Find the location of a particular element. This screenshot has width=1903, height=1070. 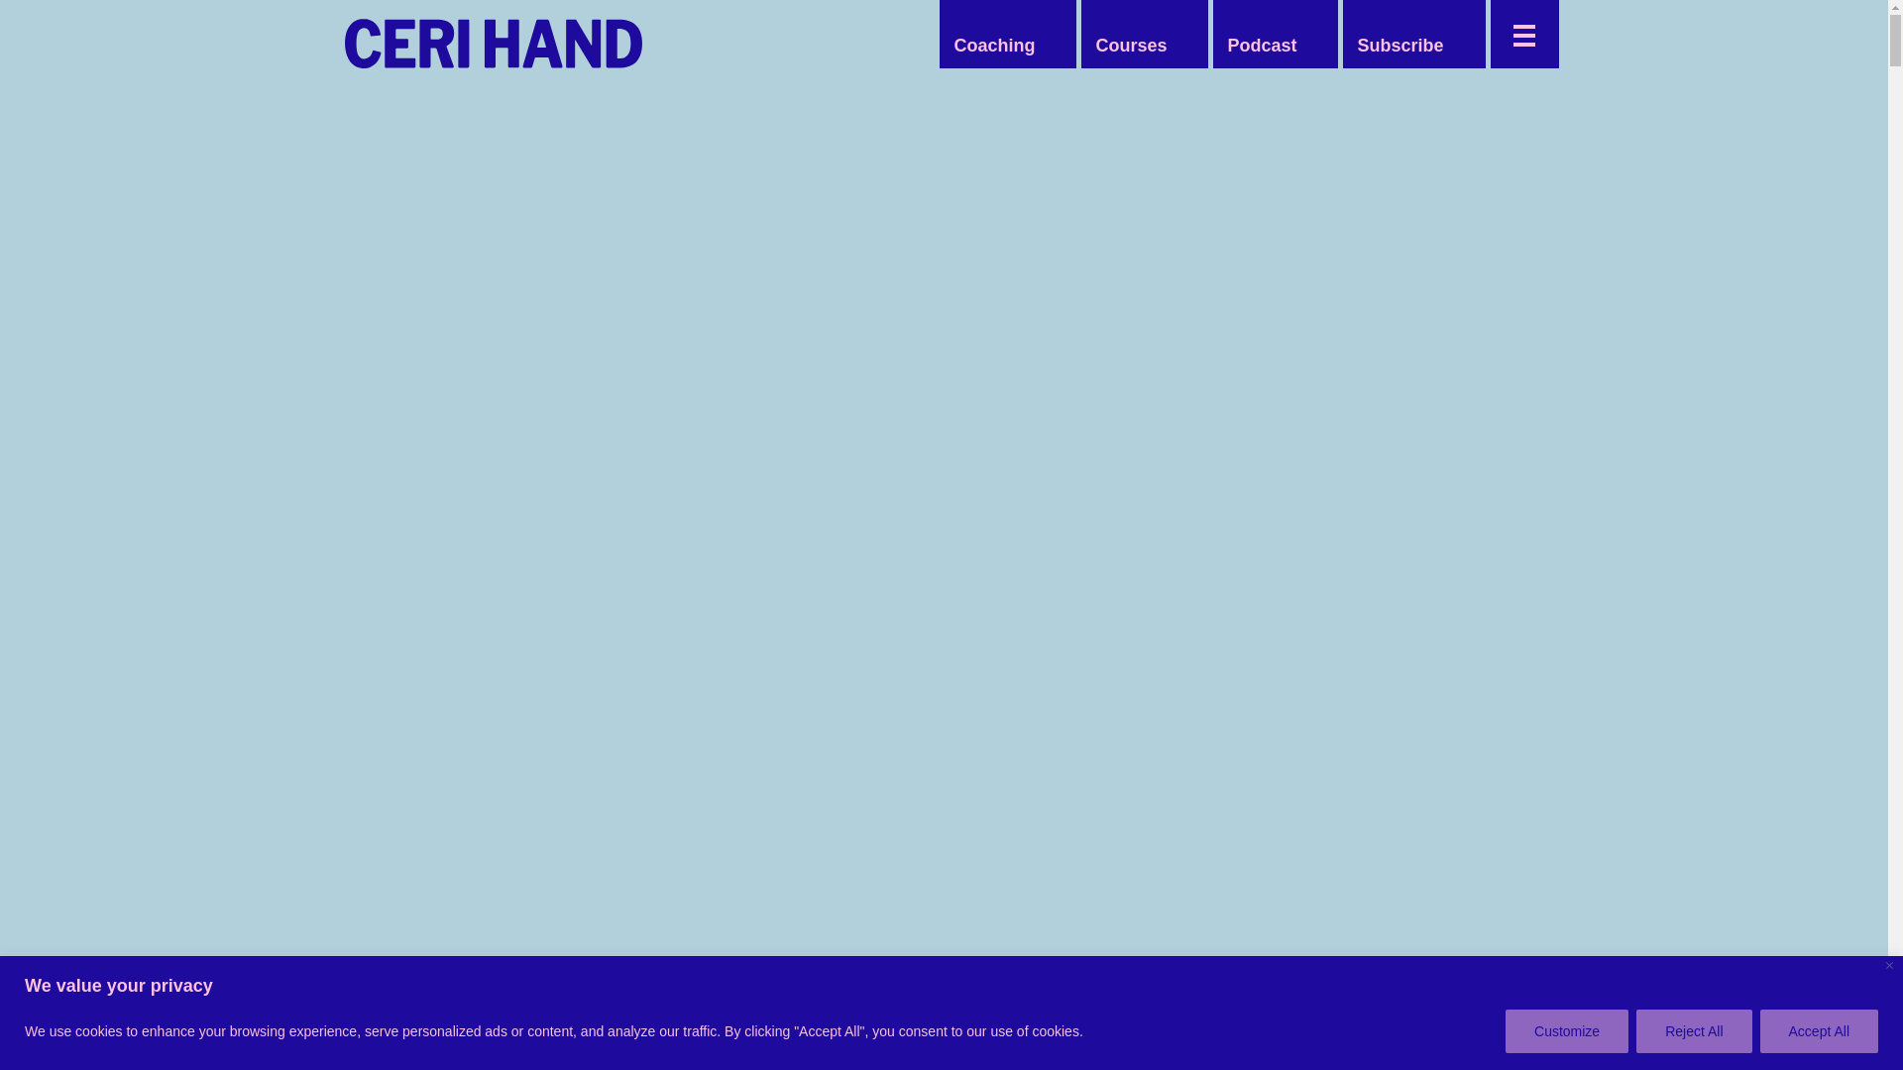

Subscribe is located at coordinates (1399, 46).